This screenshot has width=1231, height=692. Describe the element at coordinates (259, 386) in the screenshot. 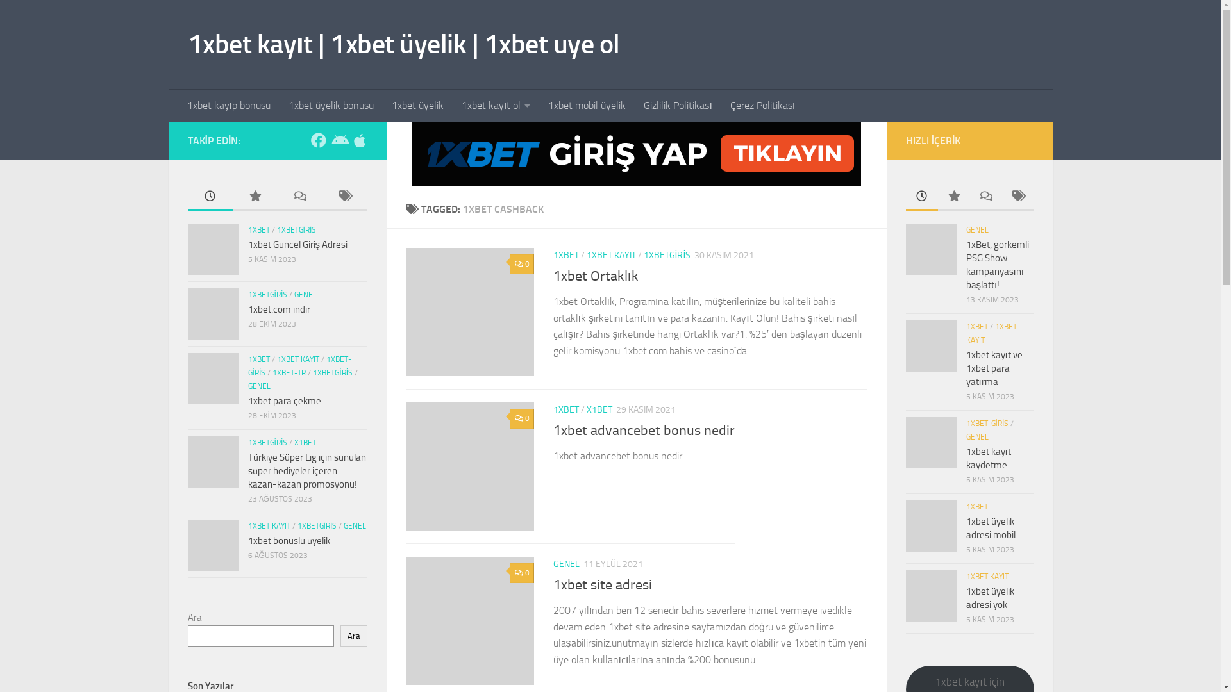

I see `GENEL` at that location.